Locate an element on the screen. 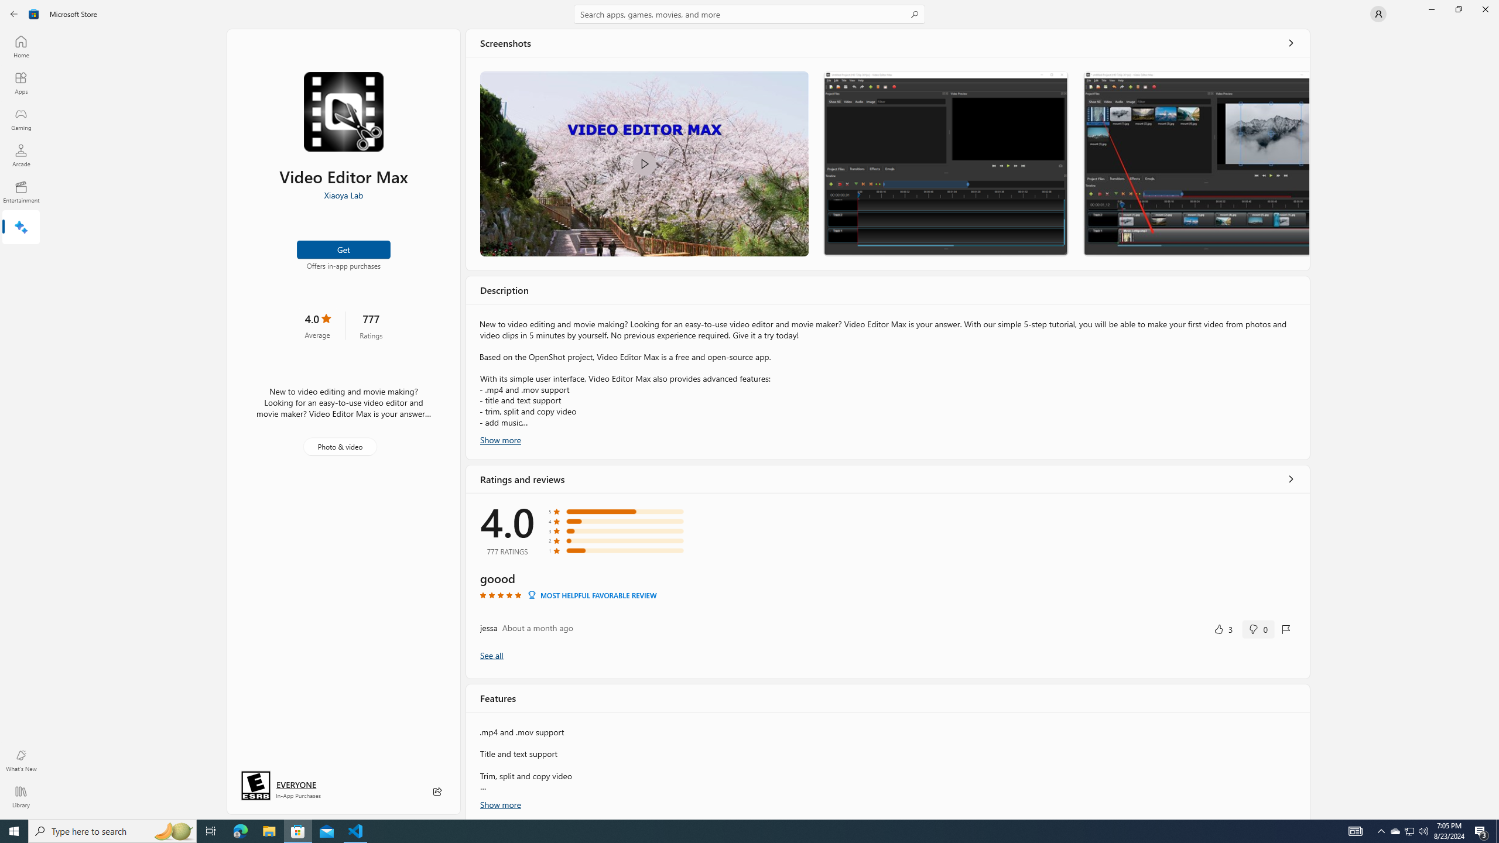 The image size is (1499, 843). Show all ratings and reviews is located at coordinates (1291, 479).